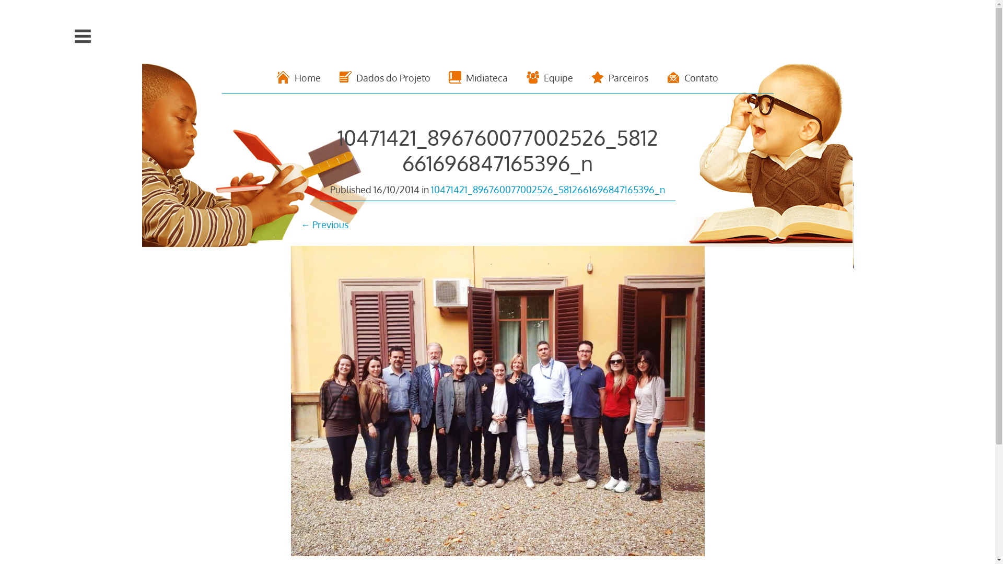  I want to click on Dados do Projeto, so click(385, 78).